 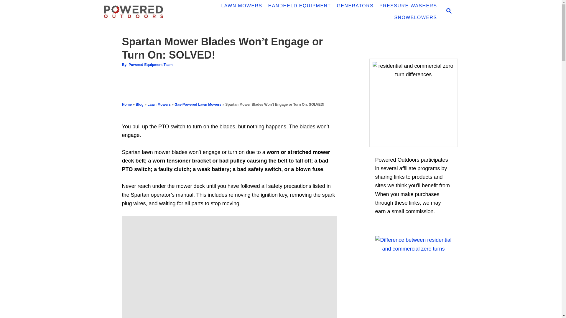 What do you see at coordinates (127, 104) in the screenshot?
I see `Home` at bounding box center [127, 104].